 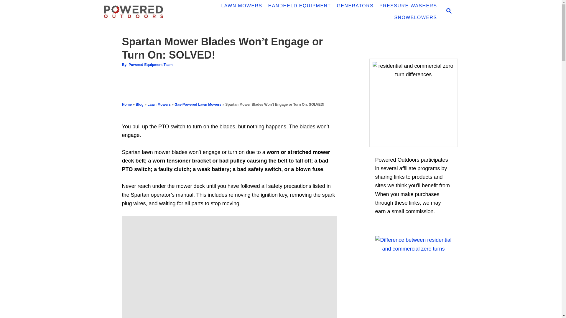 What do you see at coordinates (127, 104) in the screenshot?
I see `Home` at bounding box center [127, 104].